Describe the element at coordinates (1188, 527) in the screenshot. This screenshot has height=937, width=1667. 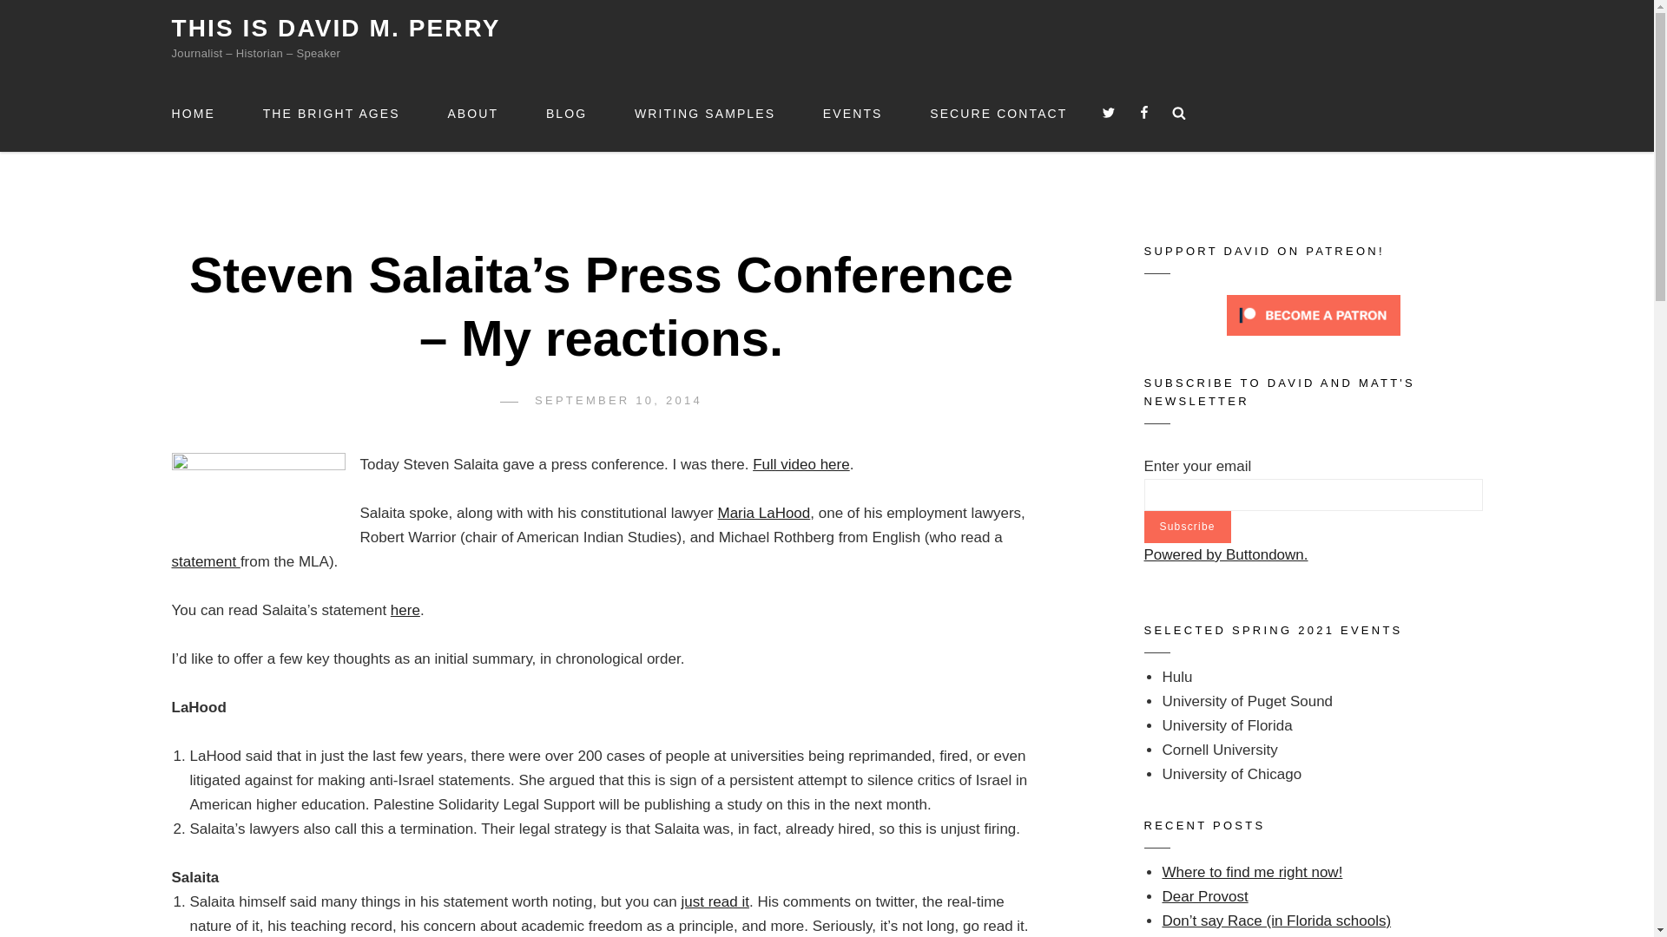
I see `Subscribe` at that location.